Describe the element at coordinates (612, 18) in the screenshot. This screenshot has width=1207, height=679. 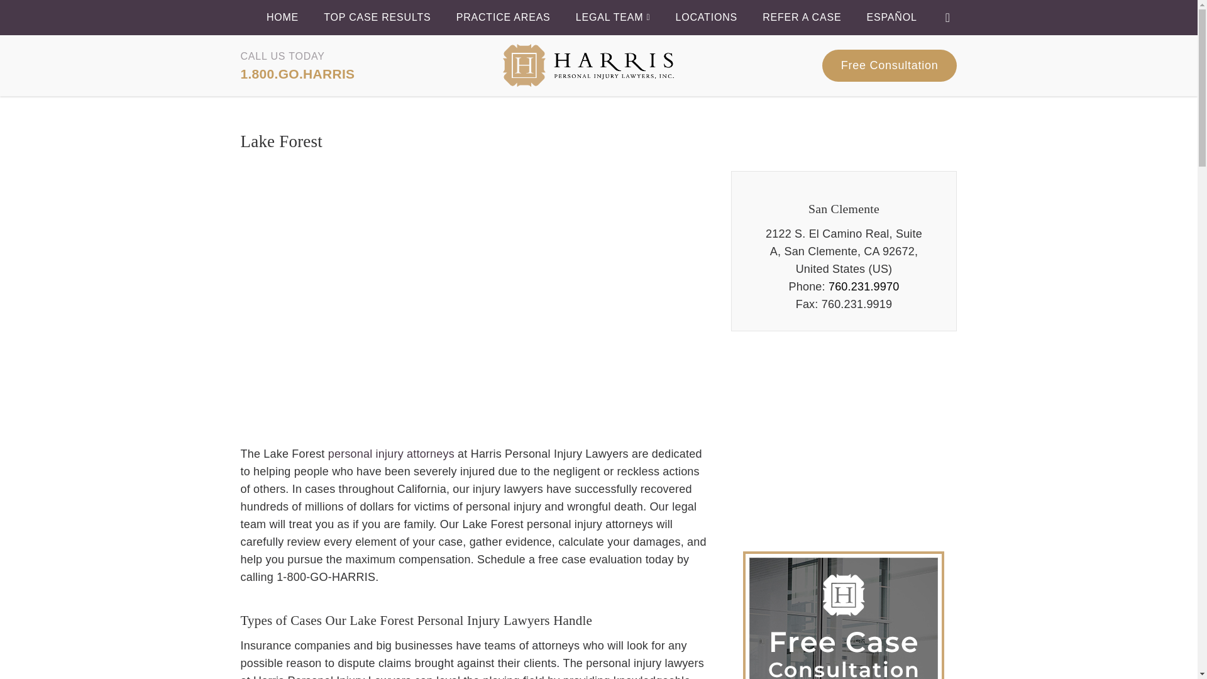
I see `LEGAL TEAM` at that location.